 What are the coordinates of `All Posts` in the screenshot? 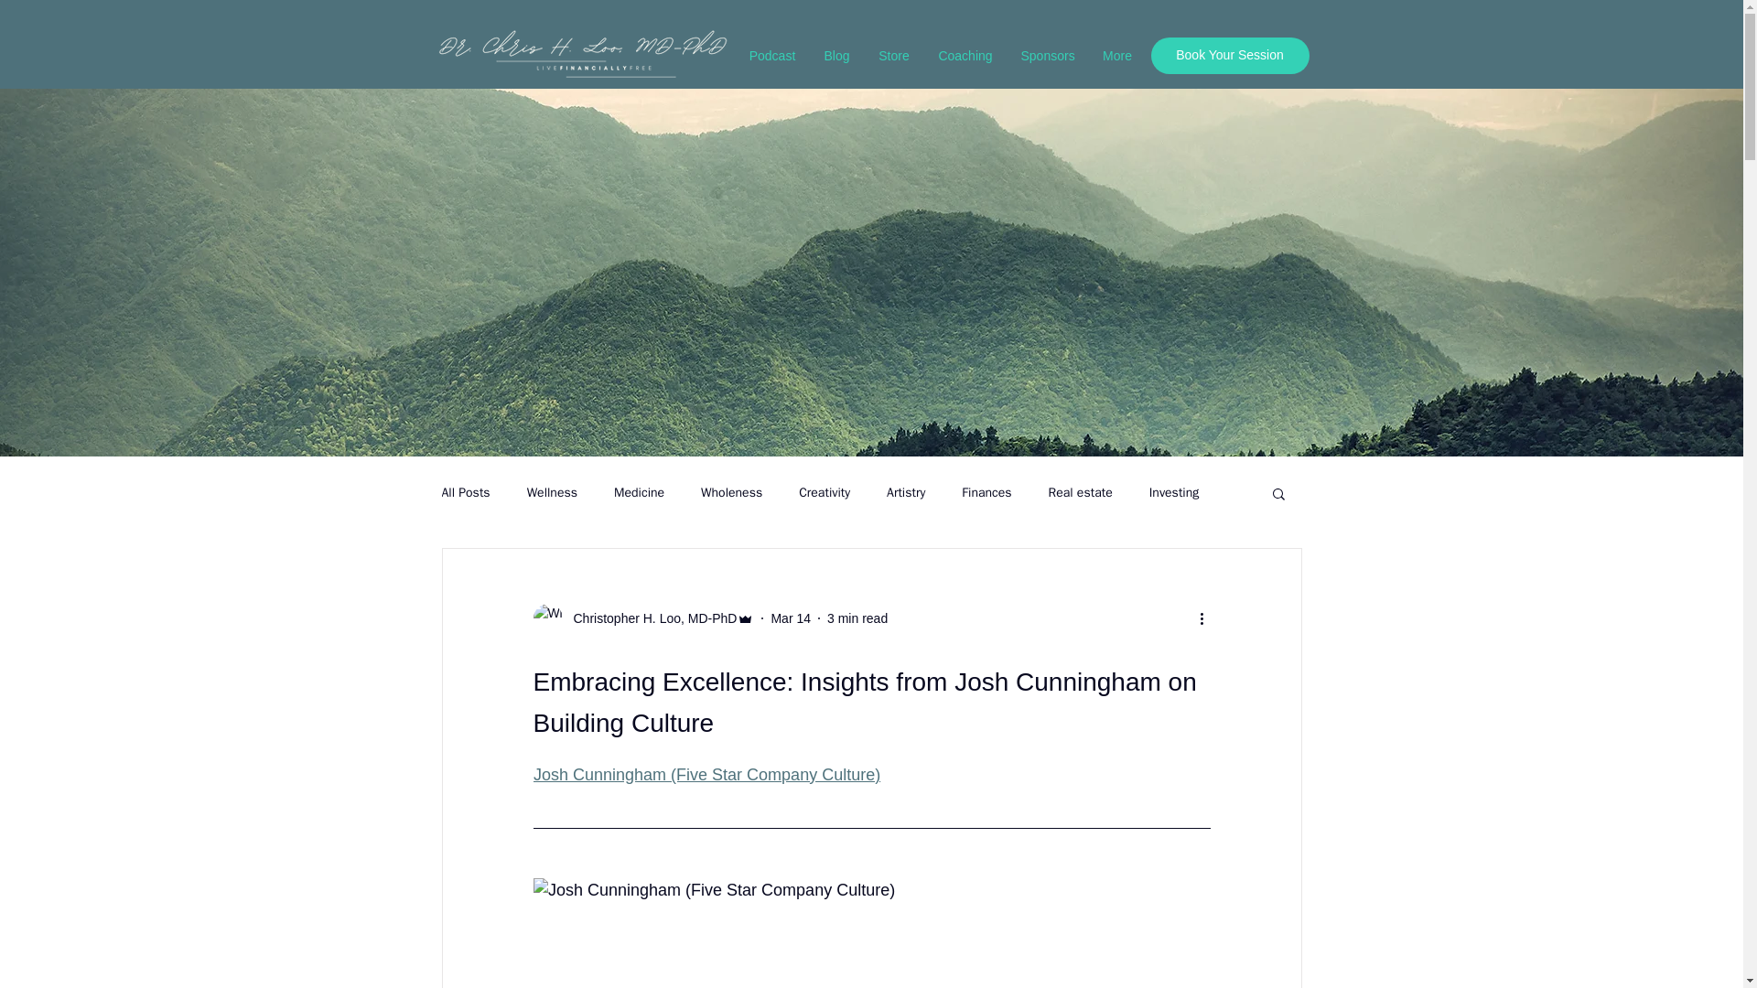 It's located at (465, 492).